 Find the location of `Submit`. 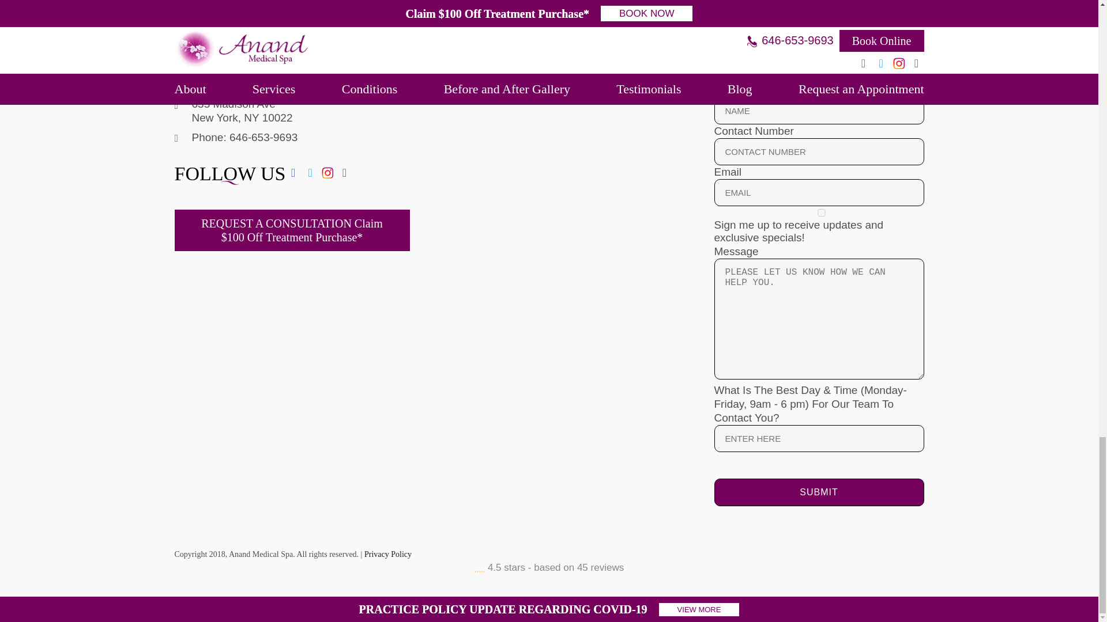

Submit is located at coordinates (819, 492).